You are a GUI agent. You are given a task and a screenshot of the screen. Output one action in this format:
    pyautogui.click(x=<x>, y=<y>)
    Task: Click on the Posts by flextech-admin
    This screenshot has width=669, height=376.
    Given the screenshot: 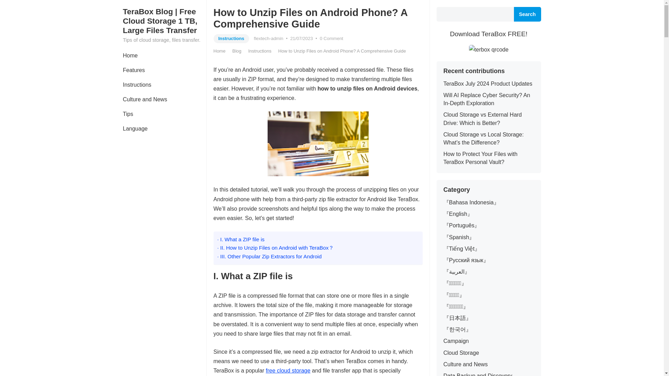 What is the action you would take?
    pyautogui.click(x=269, y=38)
    